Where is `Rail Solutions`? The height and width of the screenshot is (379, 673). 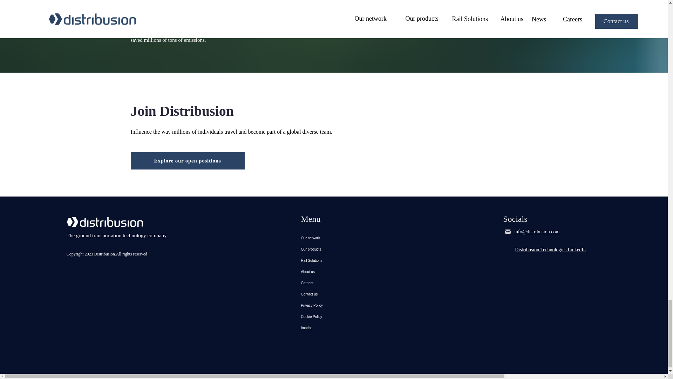 Rail Solutions is located at coordinates (333, 260).